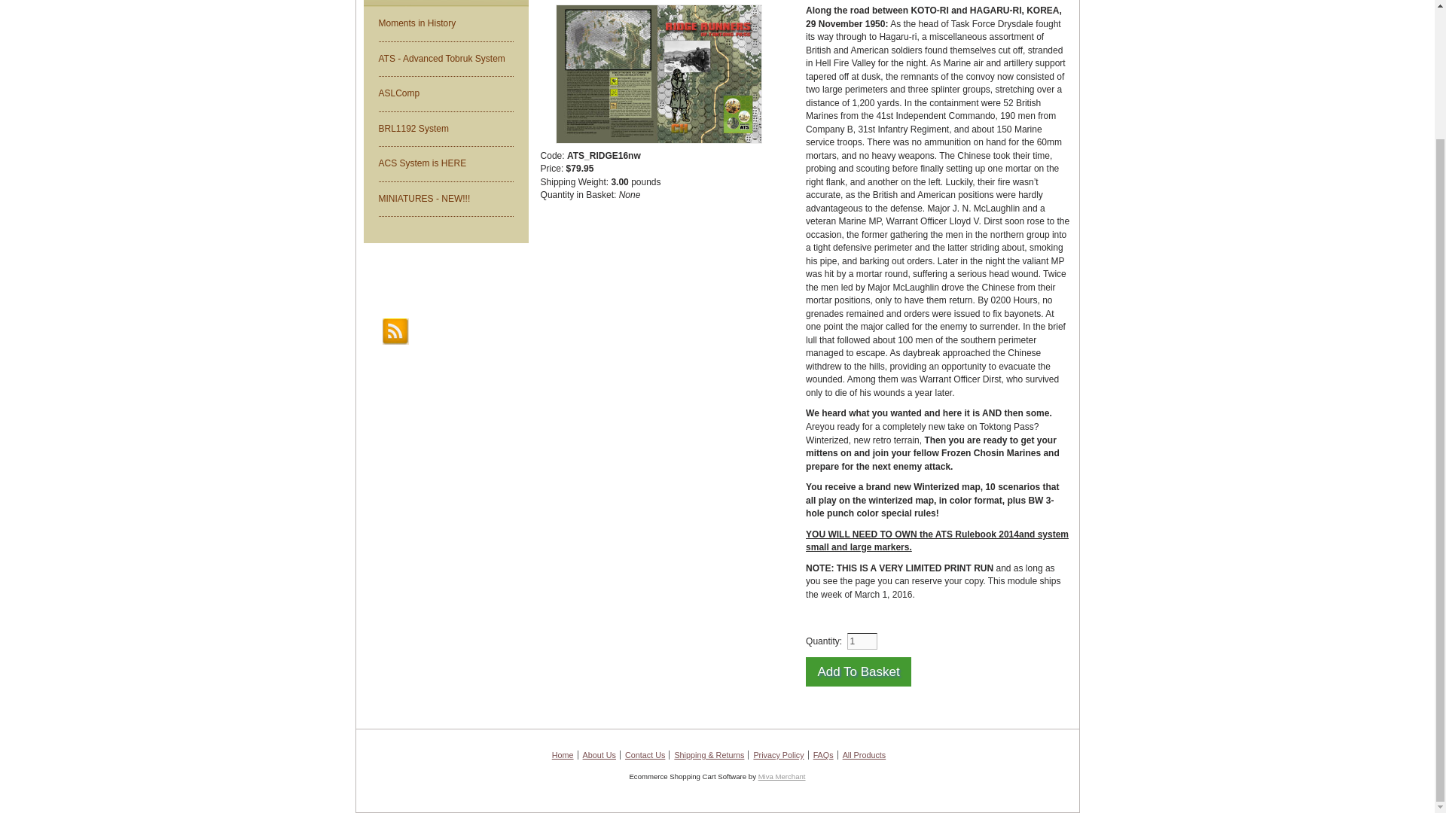 This screenshot has width=1446, height=813. What do you see at coordinates (396, 331) in the screenshot?
I see `Blog` at bounding box center [396, 331].